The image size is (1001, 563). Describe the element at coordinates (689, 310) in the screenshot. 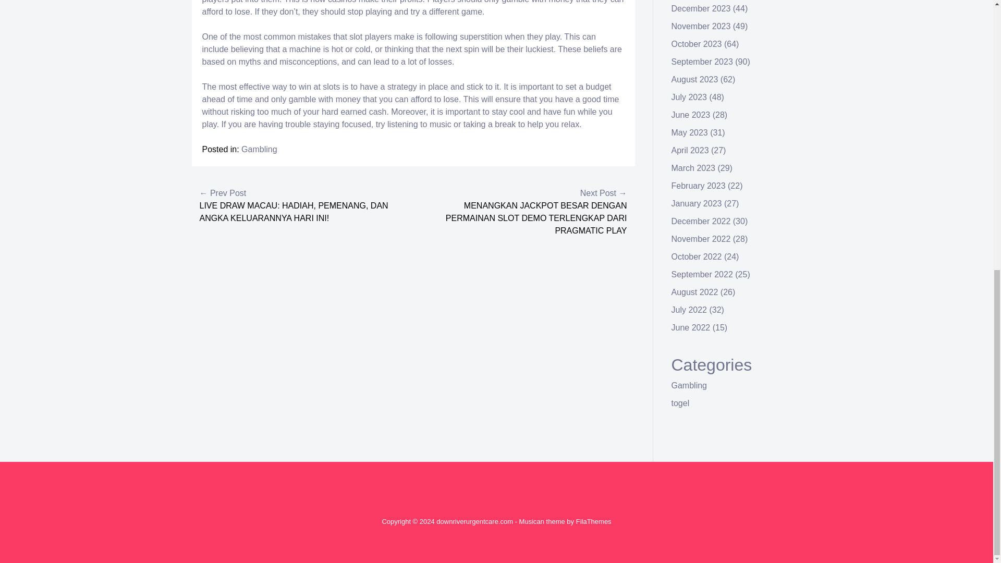

I see `July 2022` at that location.